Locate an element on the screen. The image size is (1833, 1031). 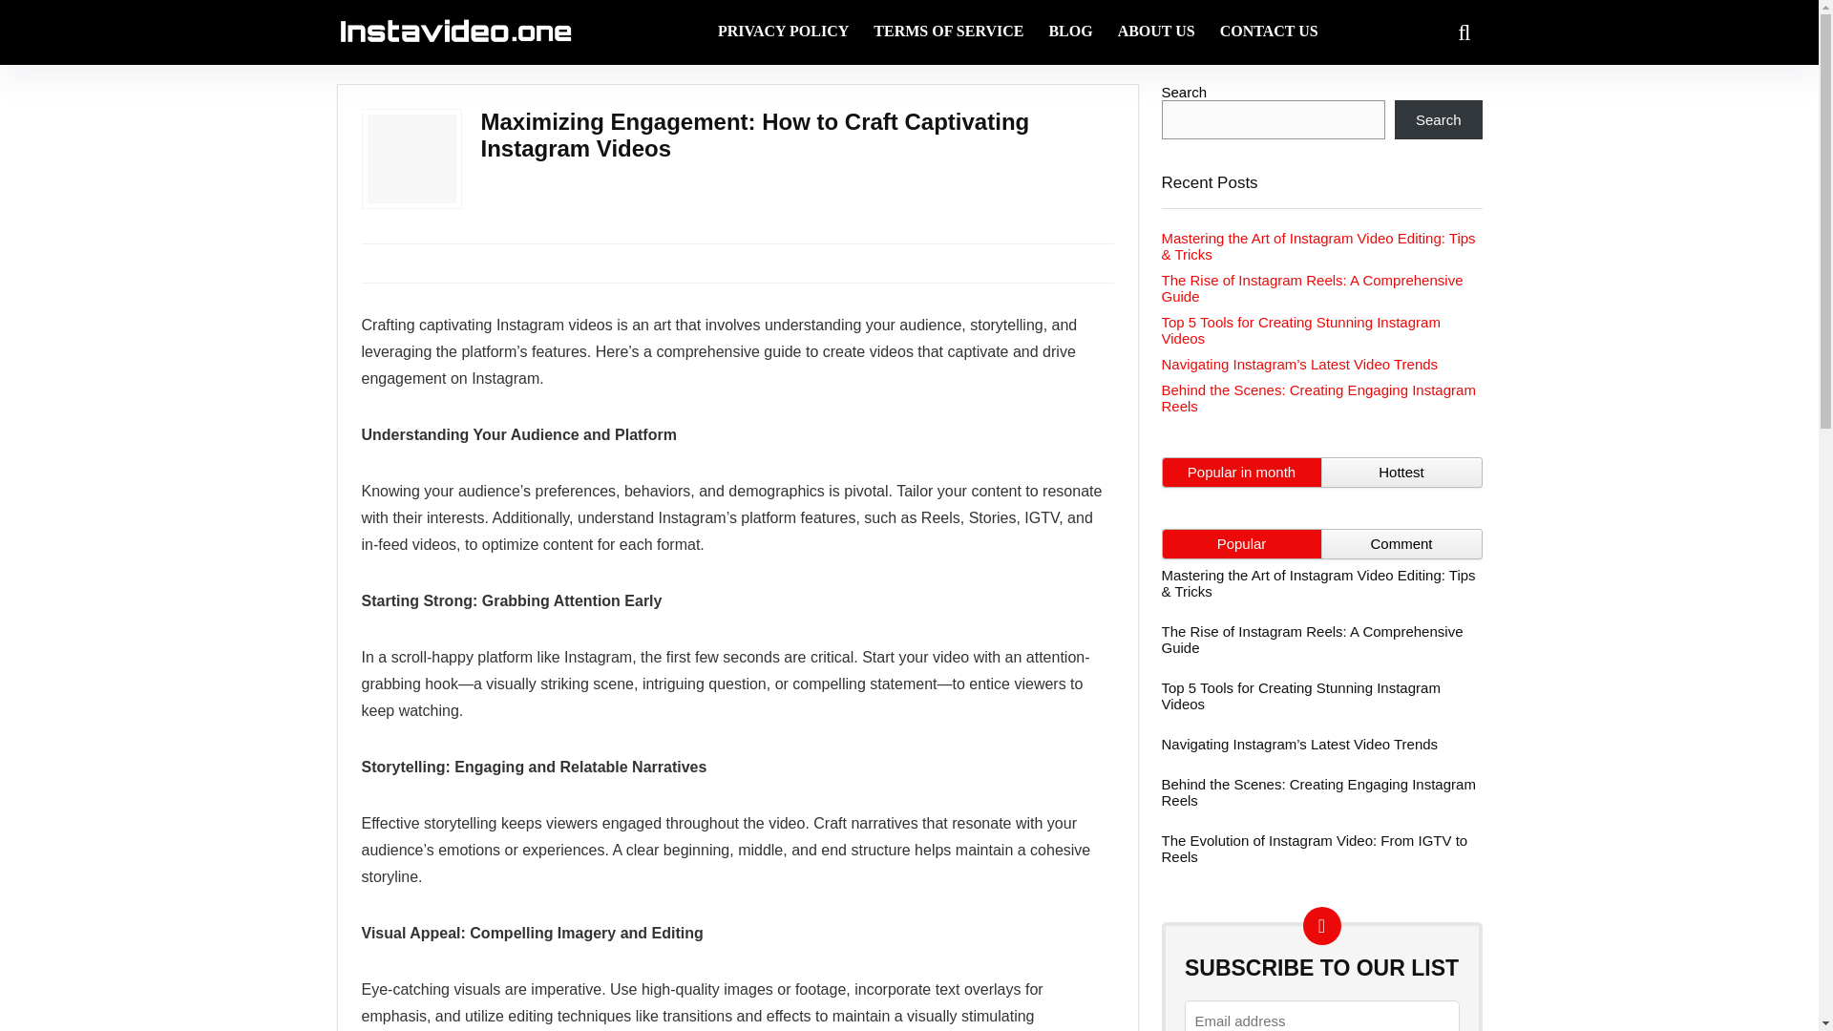
CONTACT US is located at coordinates (1269, 32).